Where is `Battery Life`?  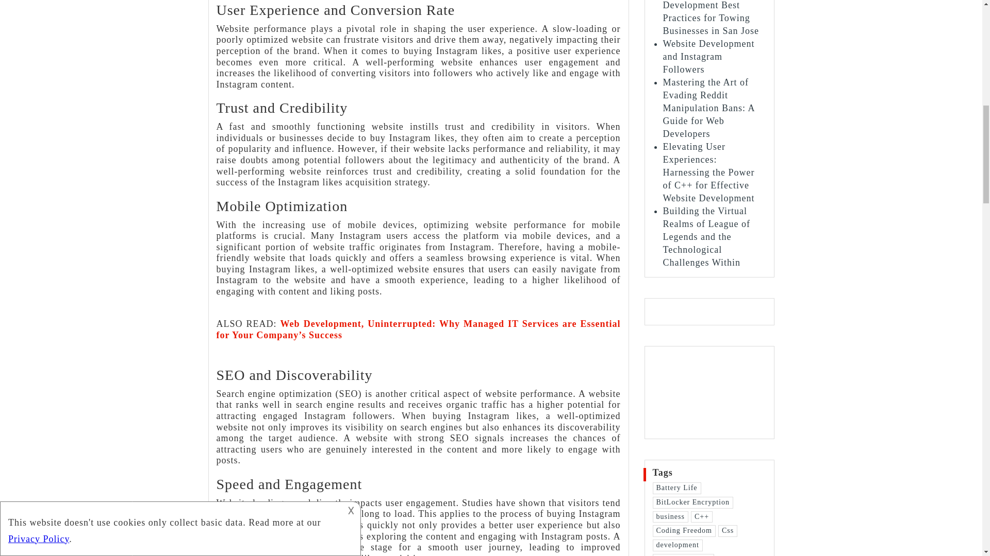 Battery Life is located at coordinates (676, 488).